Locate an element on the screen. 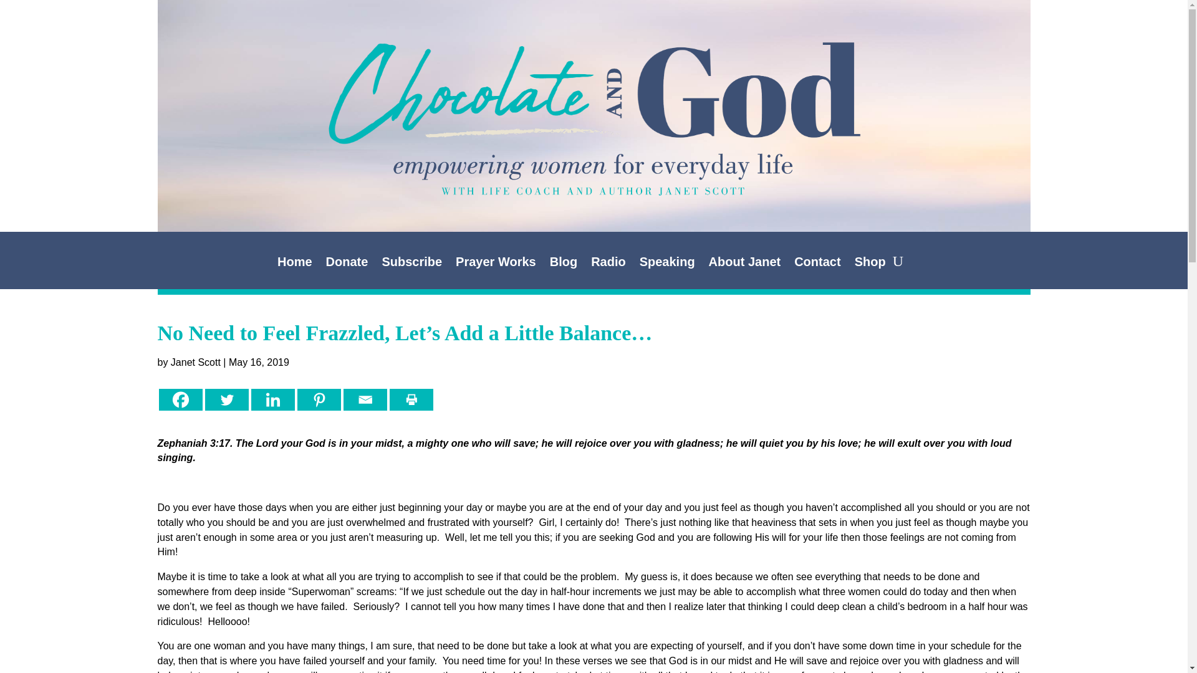 This screenshot has width=1197, height=673. Home is located at coordinates (295, 264).